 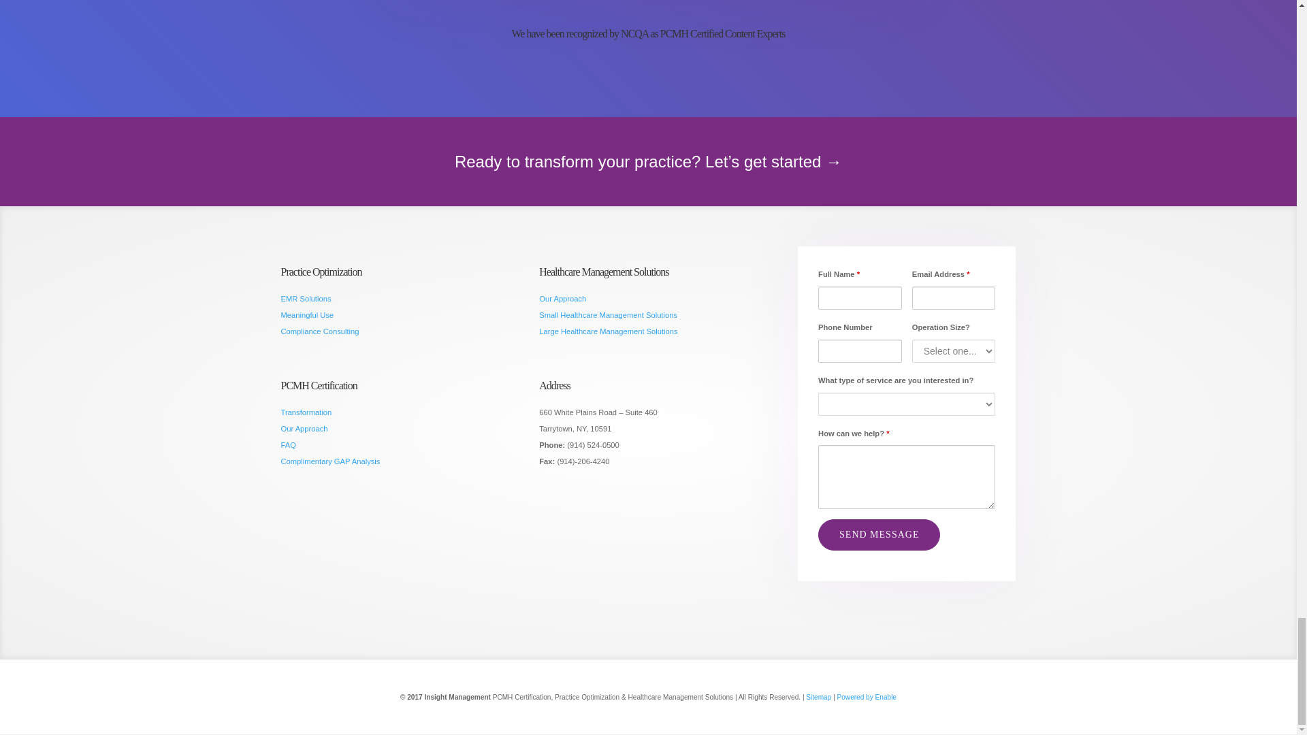 What do you see at coordinates (305, 298) in the screenshot?
I see `EMR Solutions` at bounding box center [305, 298].